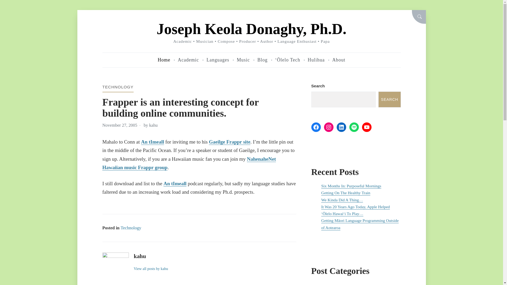 The image size is (507, 285). What do you see at coordinates (243, 60) in the screenshot?
I see `Music` at bounding box center [243, 60].